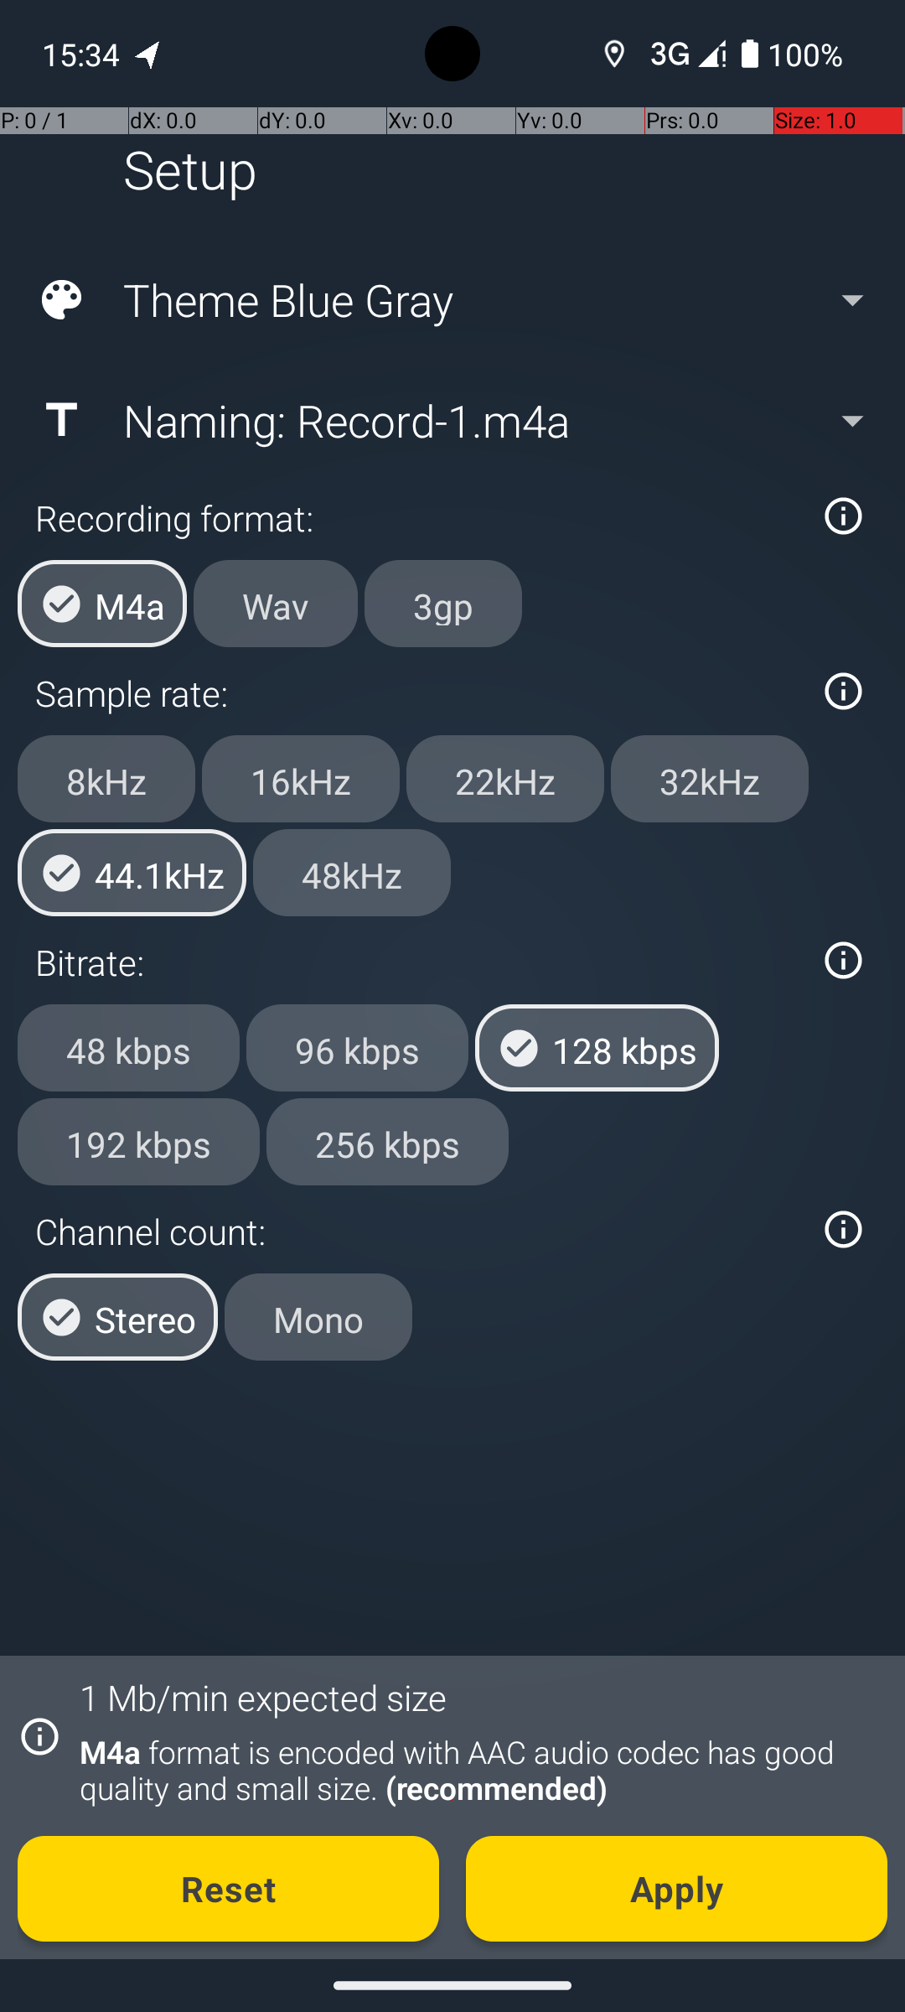 Image resolution: width=905 pixels, height=2012 pixels. I want to click on 96 kbps, so click(357, 1048).